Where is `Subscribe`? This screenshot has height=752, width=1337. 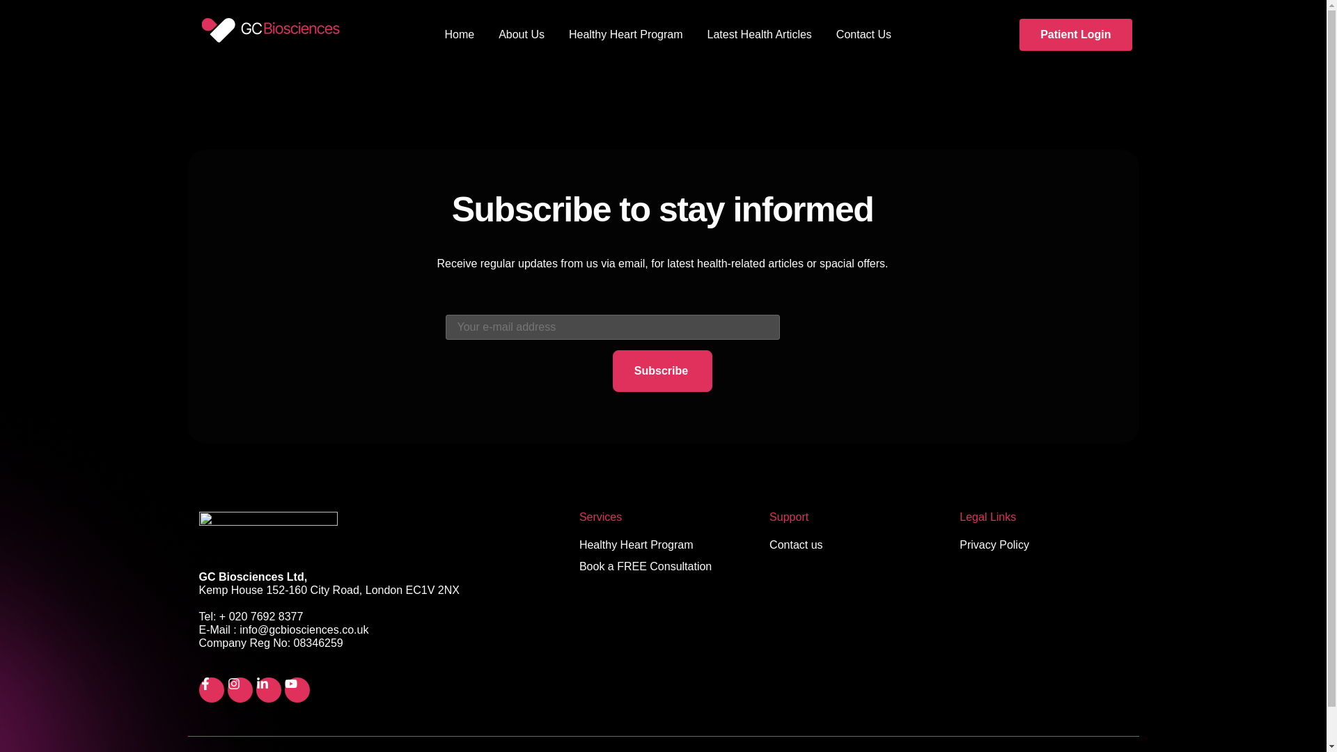
Subscribe is located at coordinates (662, 370).